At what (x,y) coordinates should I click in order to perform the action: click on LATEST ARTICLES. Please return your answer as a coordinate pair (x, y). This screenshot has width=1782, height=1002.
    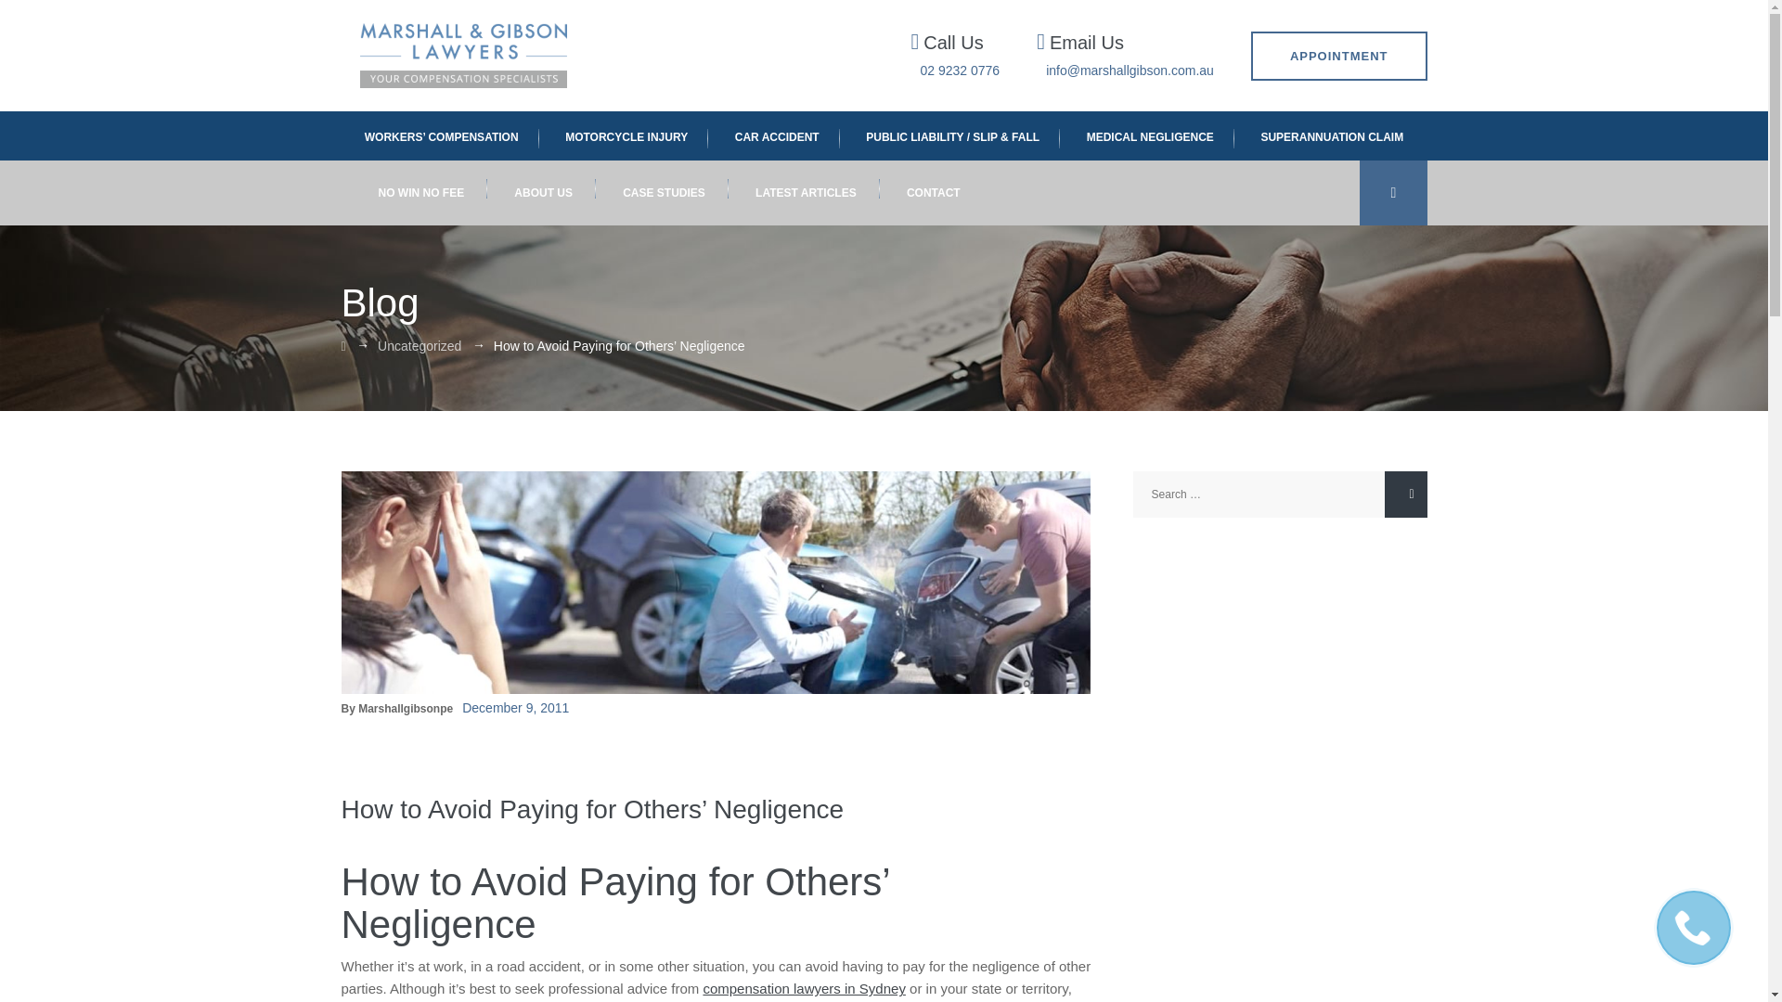
    Looking at the image, I should click on (806, 193).